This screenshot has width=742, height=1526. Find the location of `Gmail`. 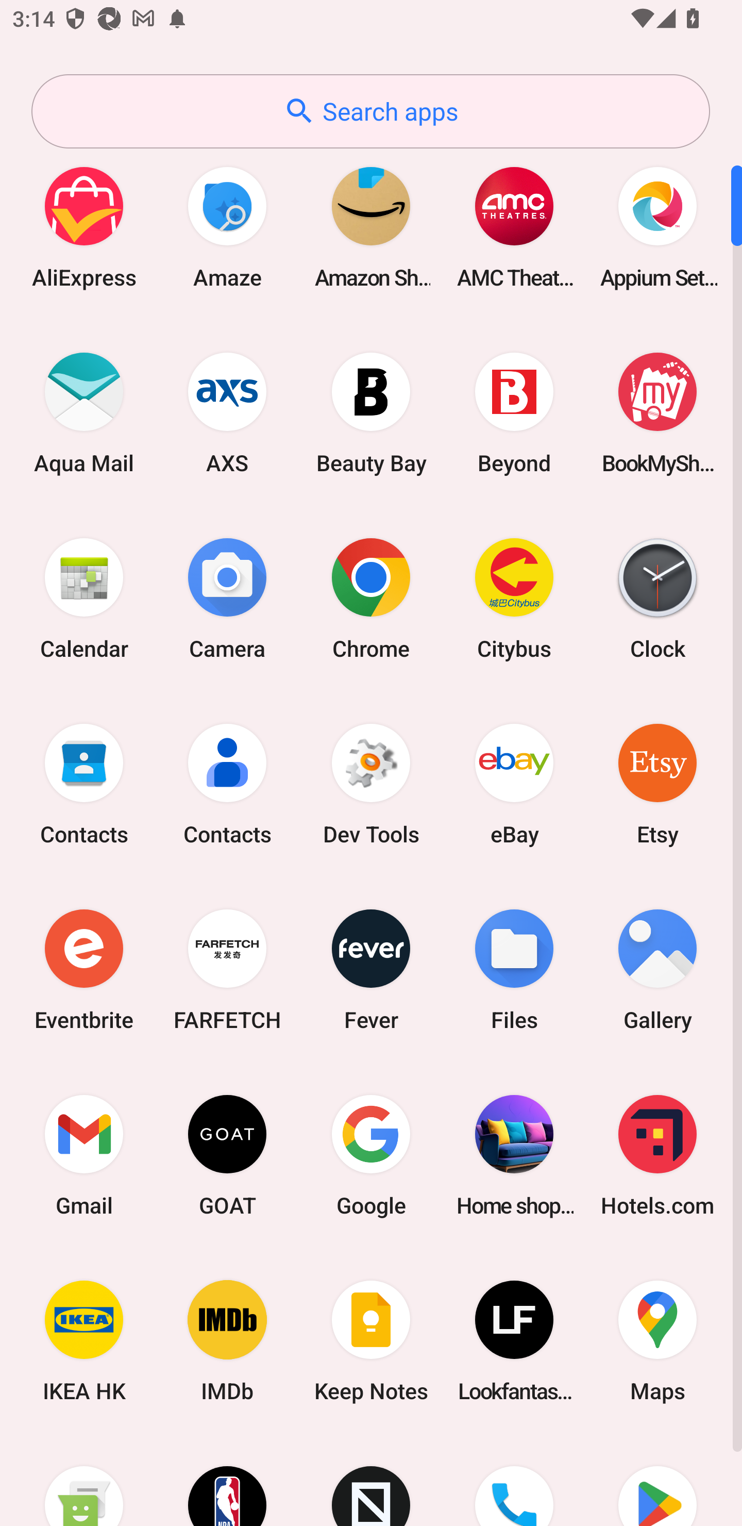

Gmail is located at coordinates (84, 1155).